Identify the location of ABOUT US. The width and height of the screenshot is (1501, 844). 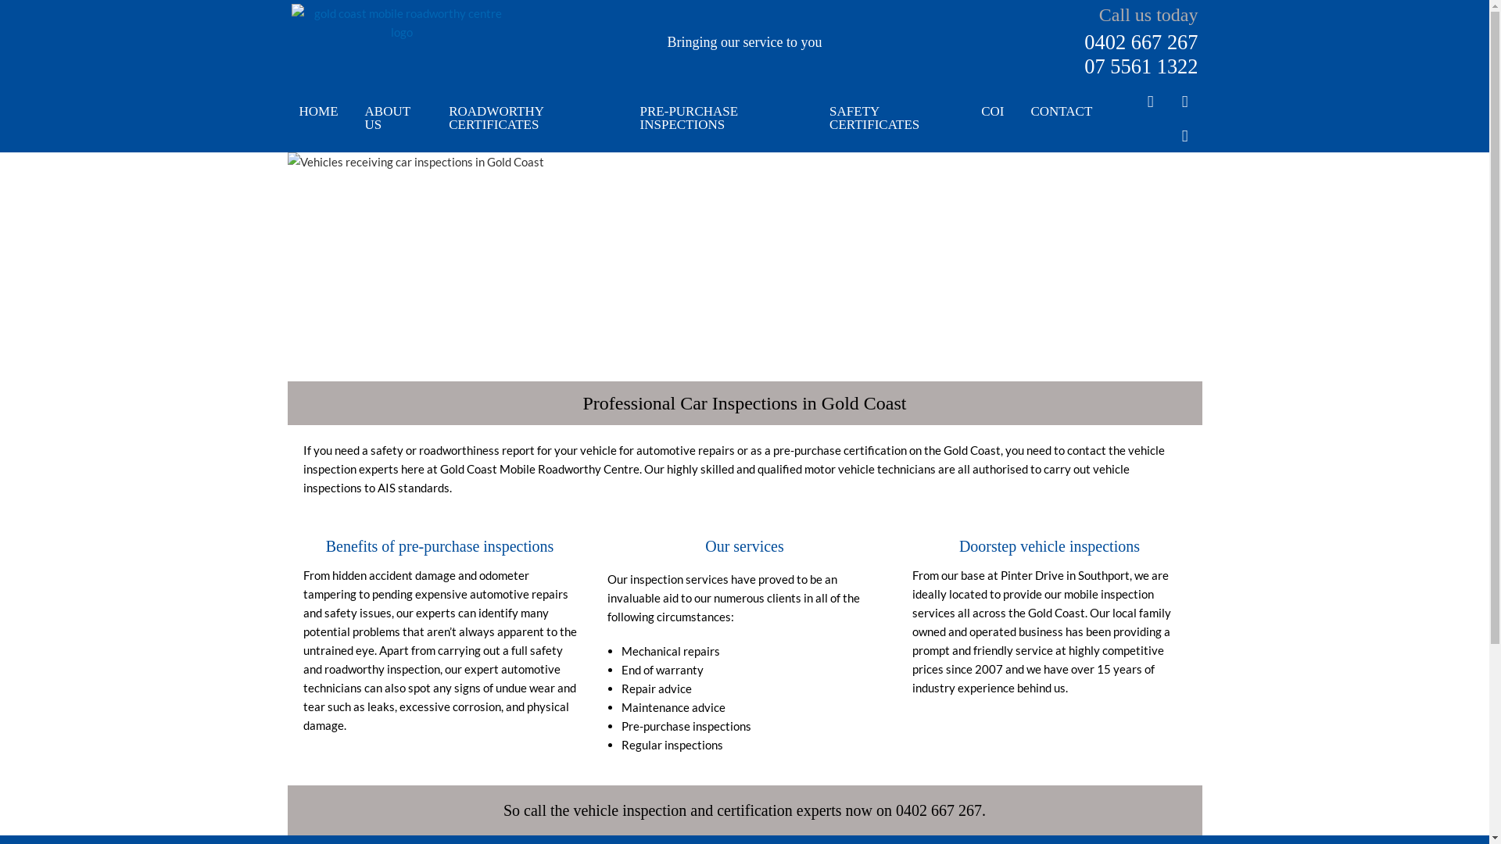
(394, 118).